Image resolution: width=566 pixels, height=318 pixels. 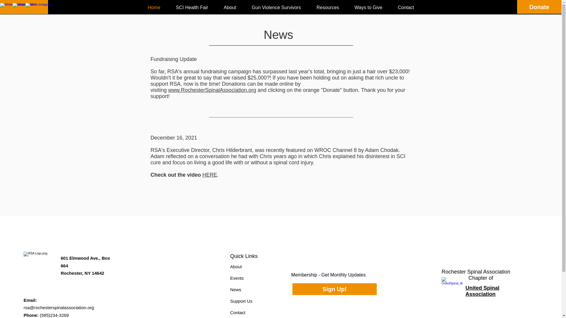 I want to click on Sign Up!, so click(x=335, y=289).